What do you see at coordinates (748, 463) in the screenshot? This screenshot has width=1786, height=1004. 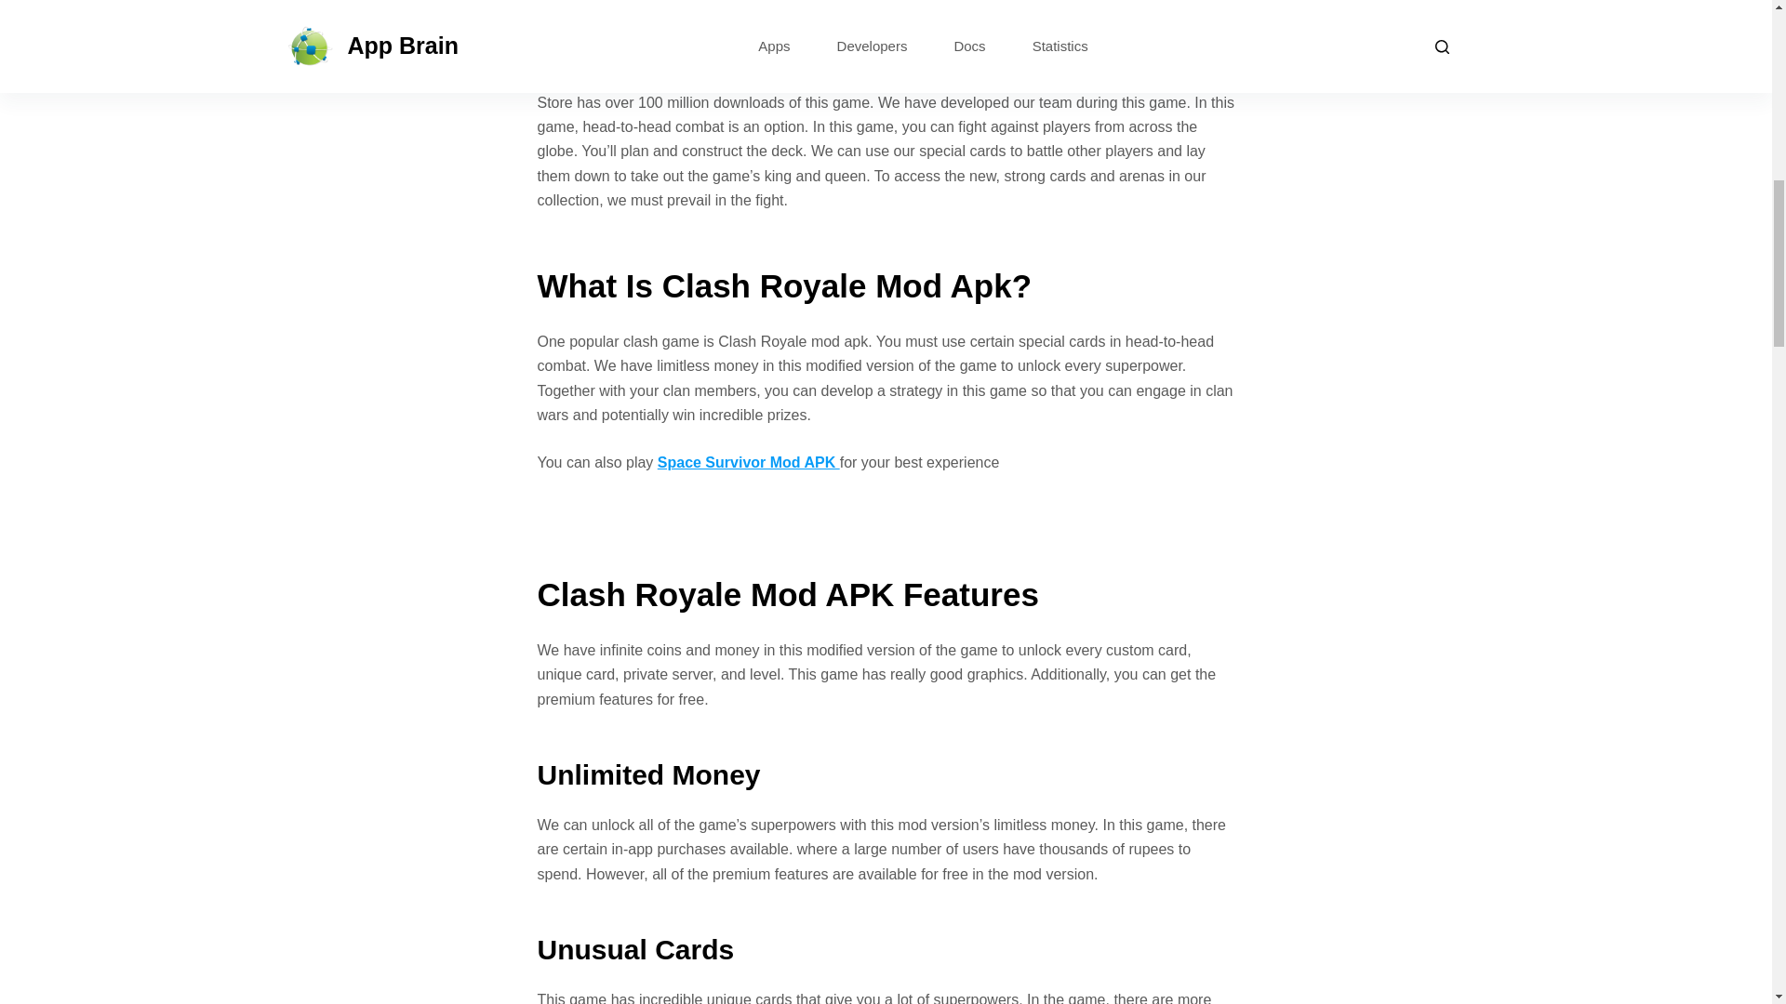 I see `Space Survivor Mod APK` at bounding box center [748, 463].